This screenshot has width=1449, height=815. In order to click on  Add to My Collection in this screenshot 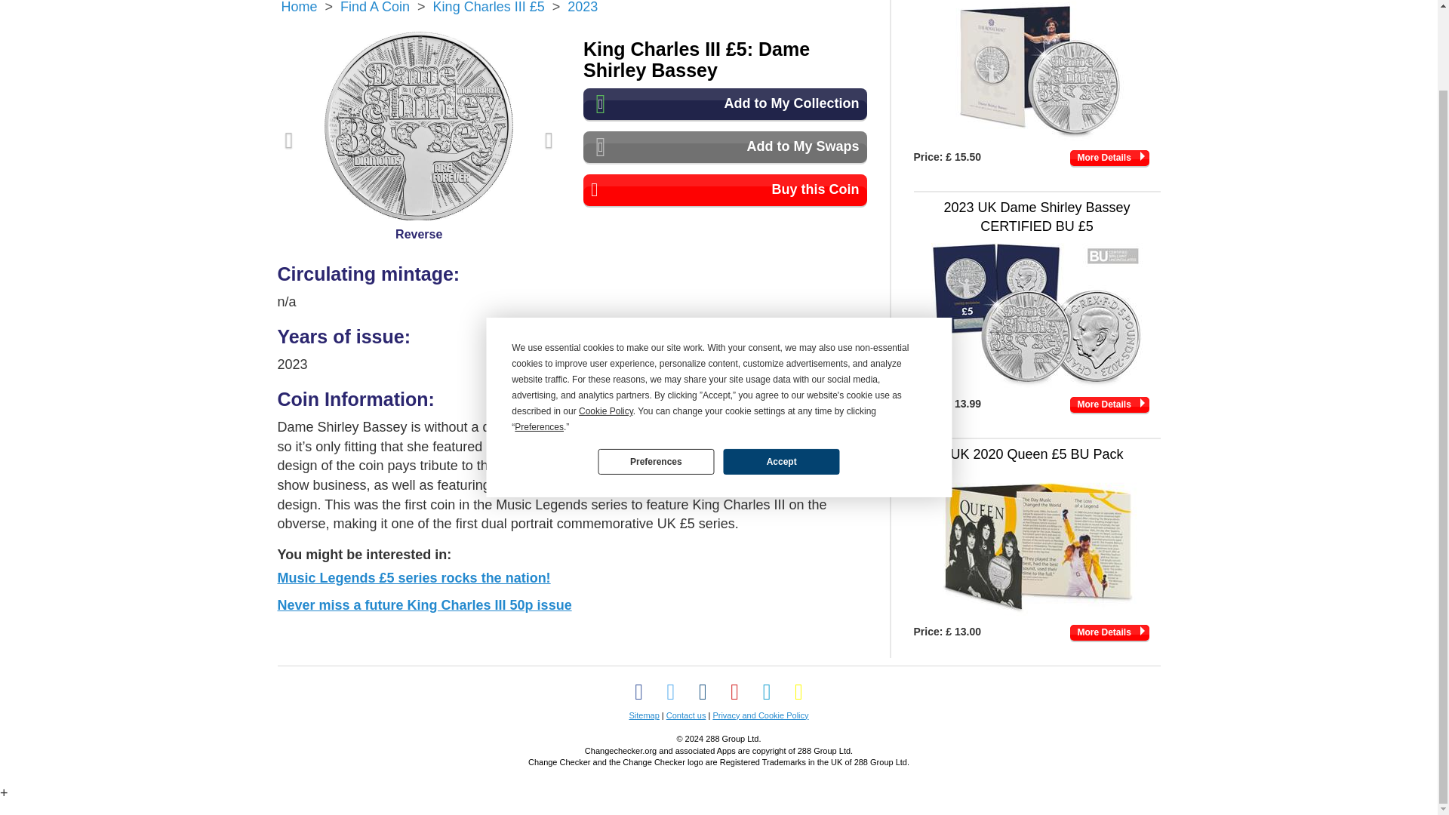, I will do `click(724, 103)`.